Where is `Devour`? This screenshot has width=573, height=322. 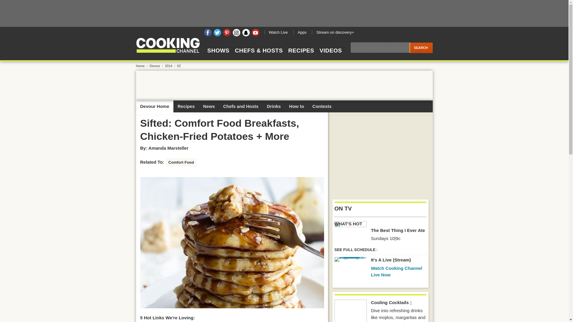
Devour is located at coordinates (157, 66).